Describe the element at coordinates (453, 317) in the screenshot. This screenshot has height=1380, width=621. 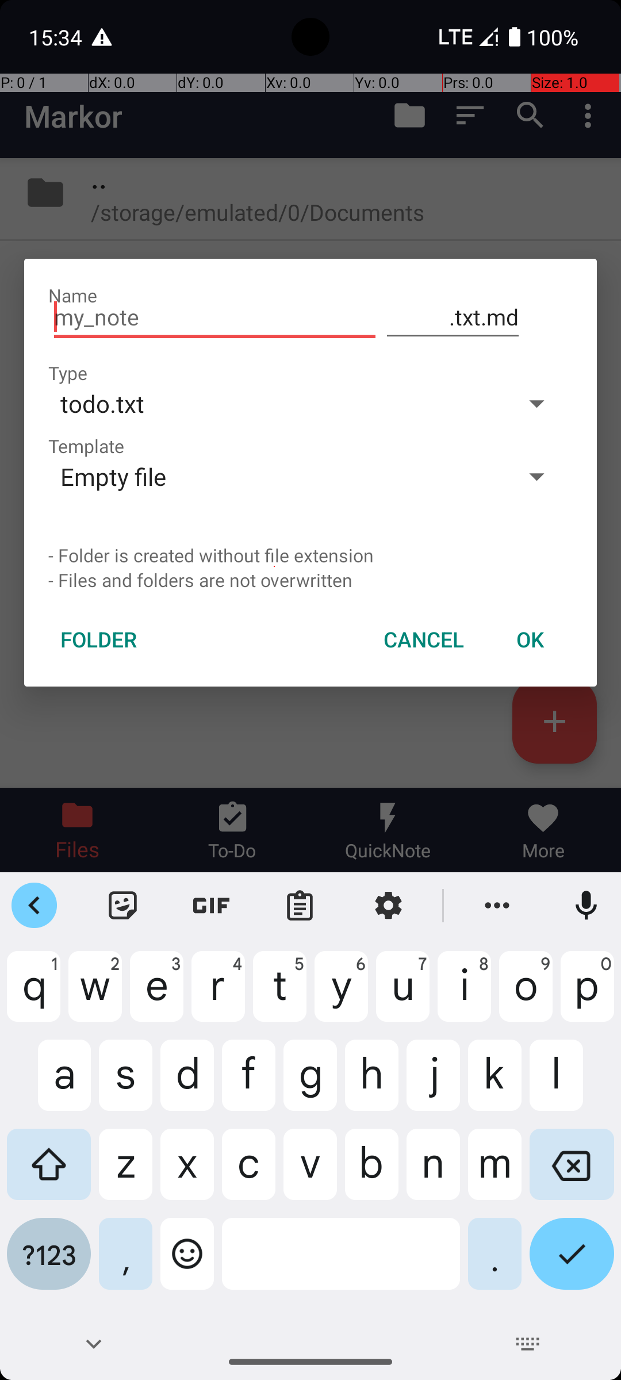
I see `.txt.md` at that location.